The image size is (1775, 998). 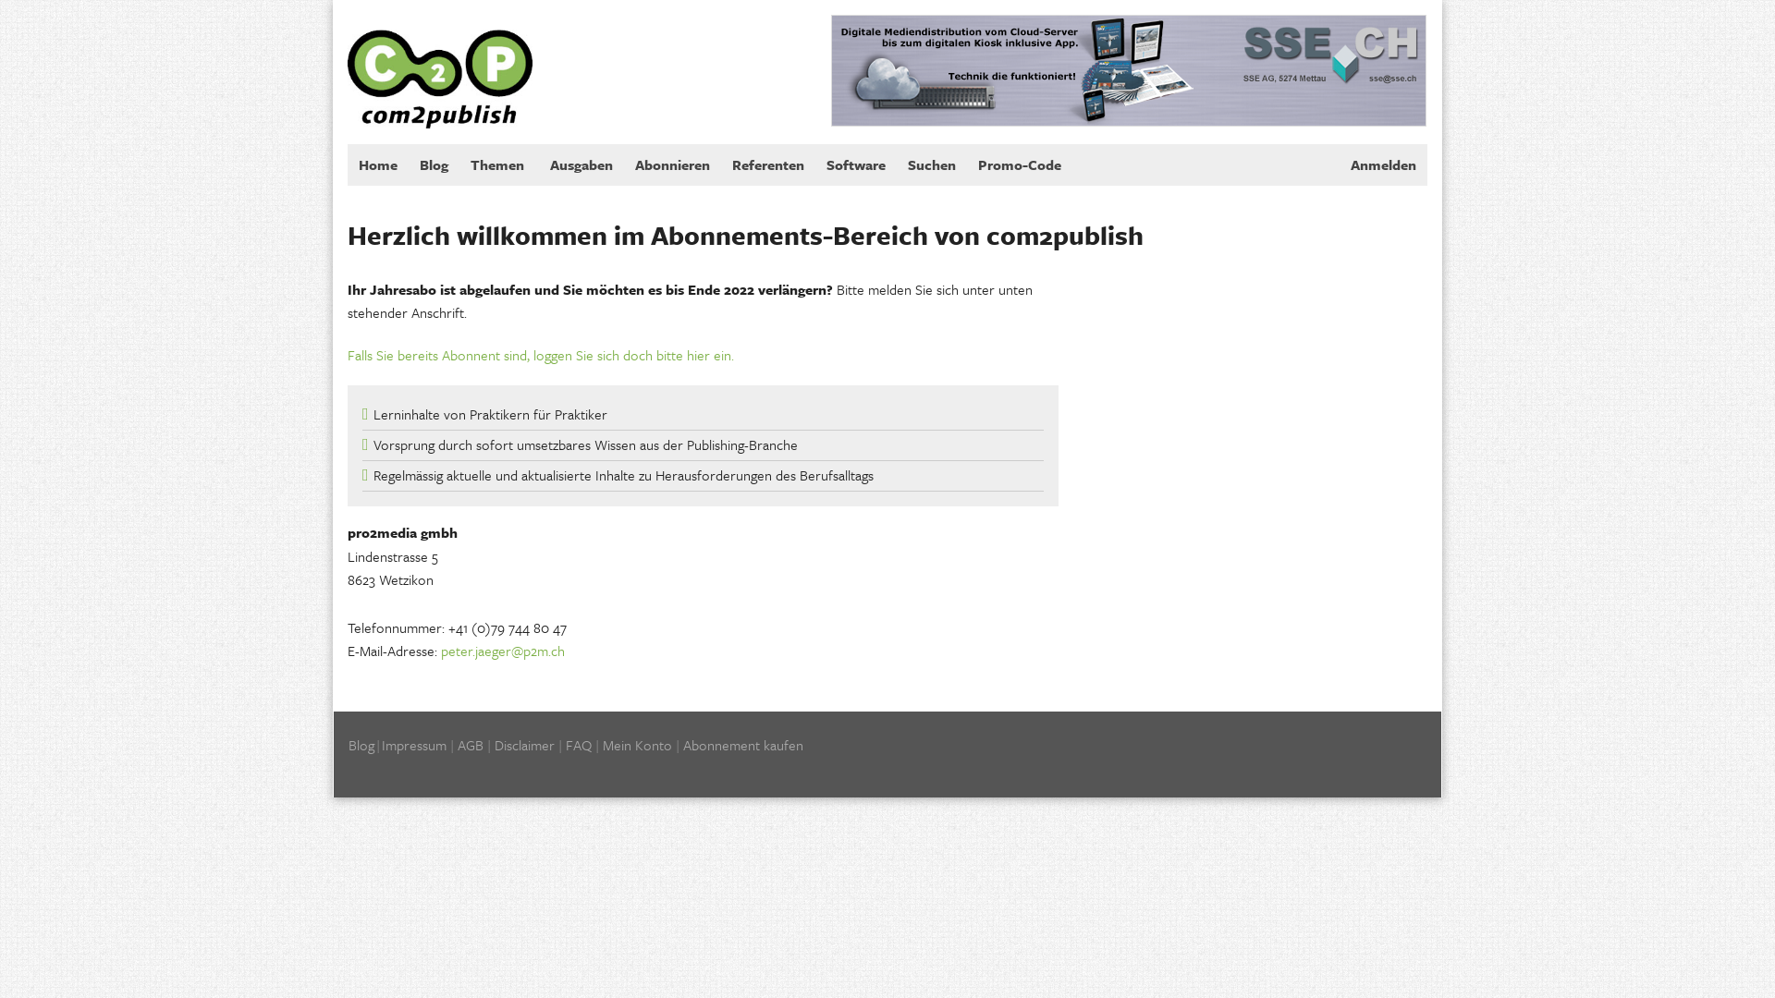 What do you see at coordinates (503, 651) in the screenshot?
I see `peter.jaeger@p2m.ch` at bounding box center [503, 651].